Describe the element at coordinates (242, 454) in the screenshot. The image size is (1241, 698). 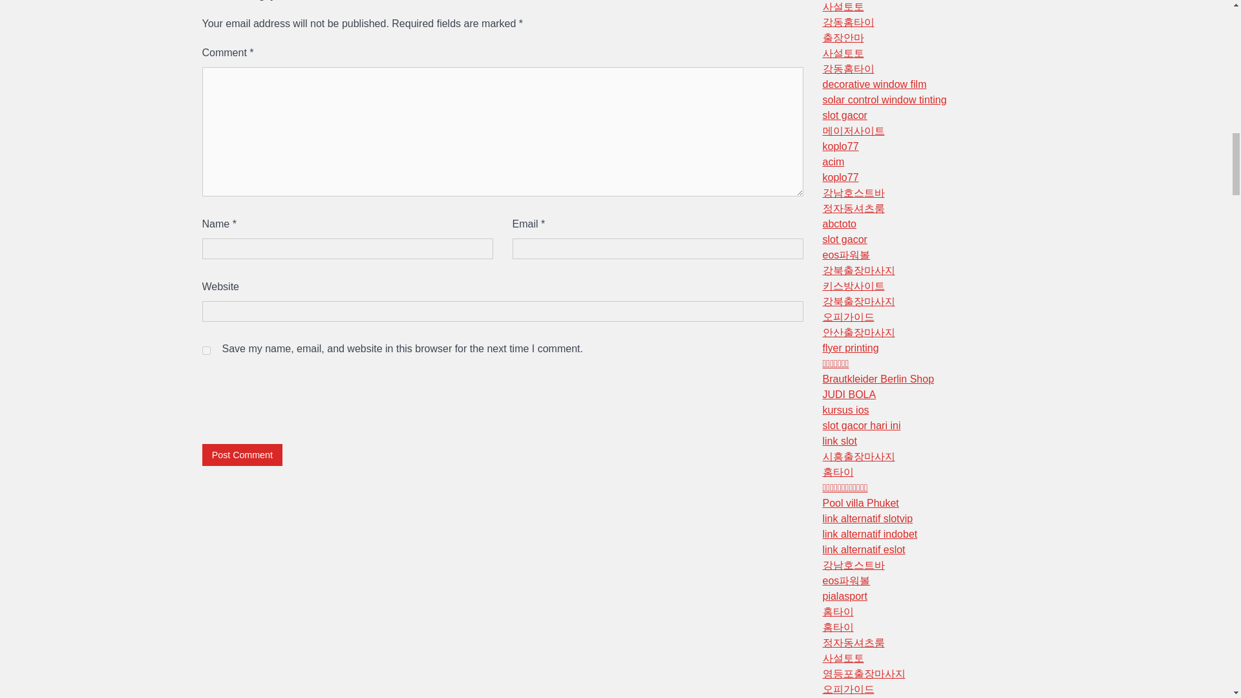
I see `Post Comment` at that location.